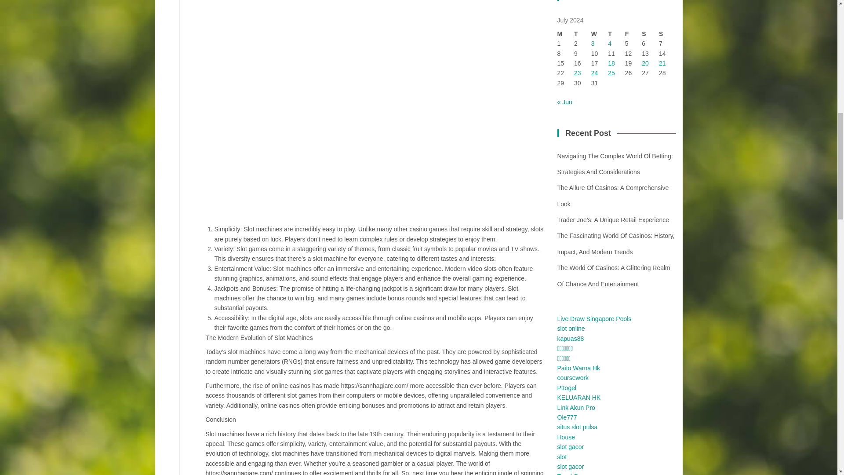  What do you see at coordinates (582, 33) in the screenshot?
I see `Tuesday` at bounding box center [582, 33].